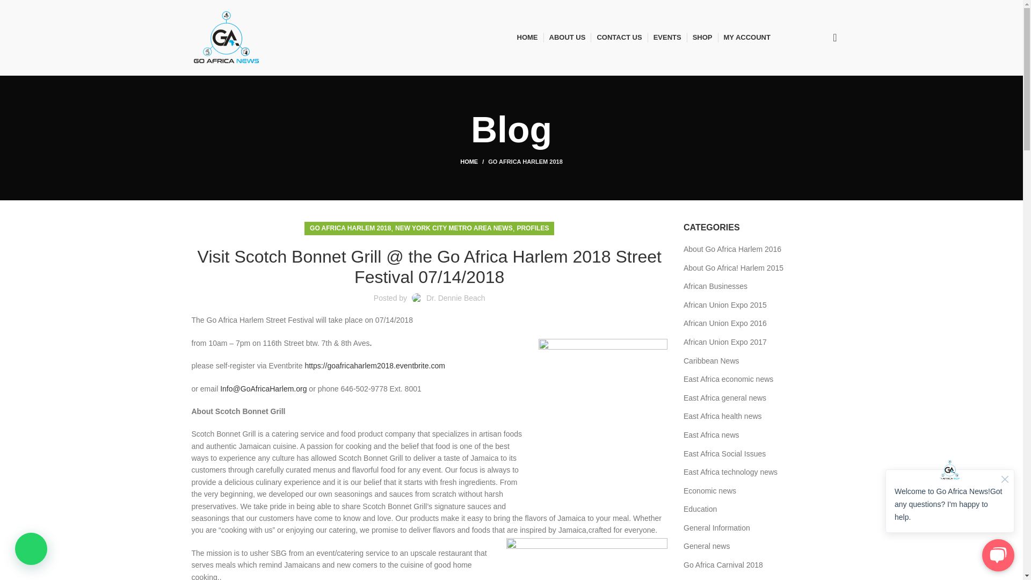  Describe the element at coordinates (525, 161) in the screenshot. I see `GO AFRICA HARLEM 2018` at that location.